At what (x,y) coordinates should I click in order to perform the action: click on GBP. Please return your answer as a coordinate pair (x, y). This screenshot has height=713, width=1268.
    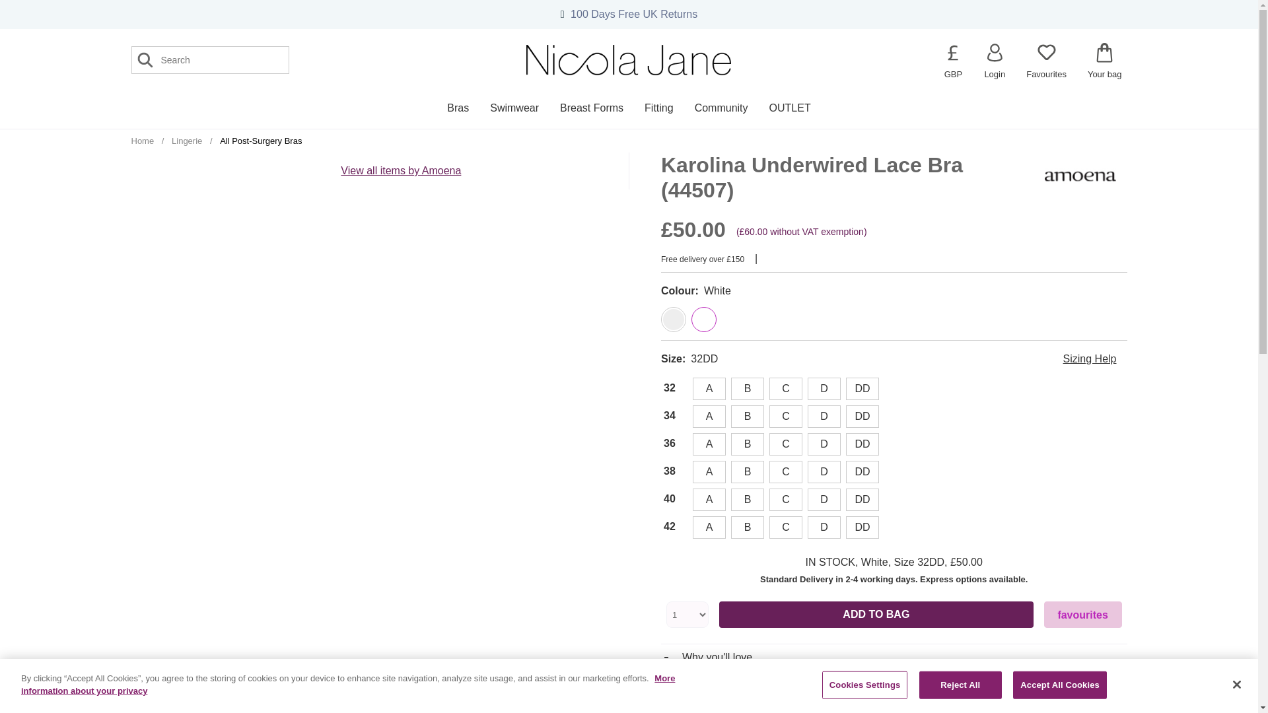
    Looking at the image, I should click on (952, 53).